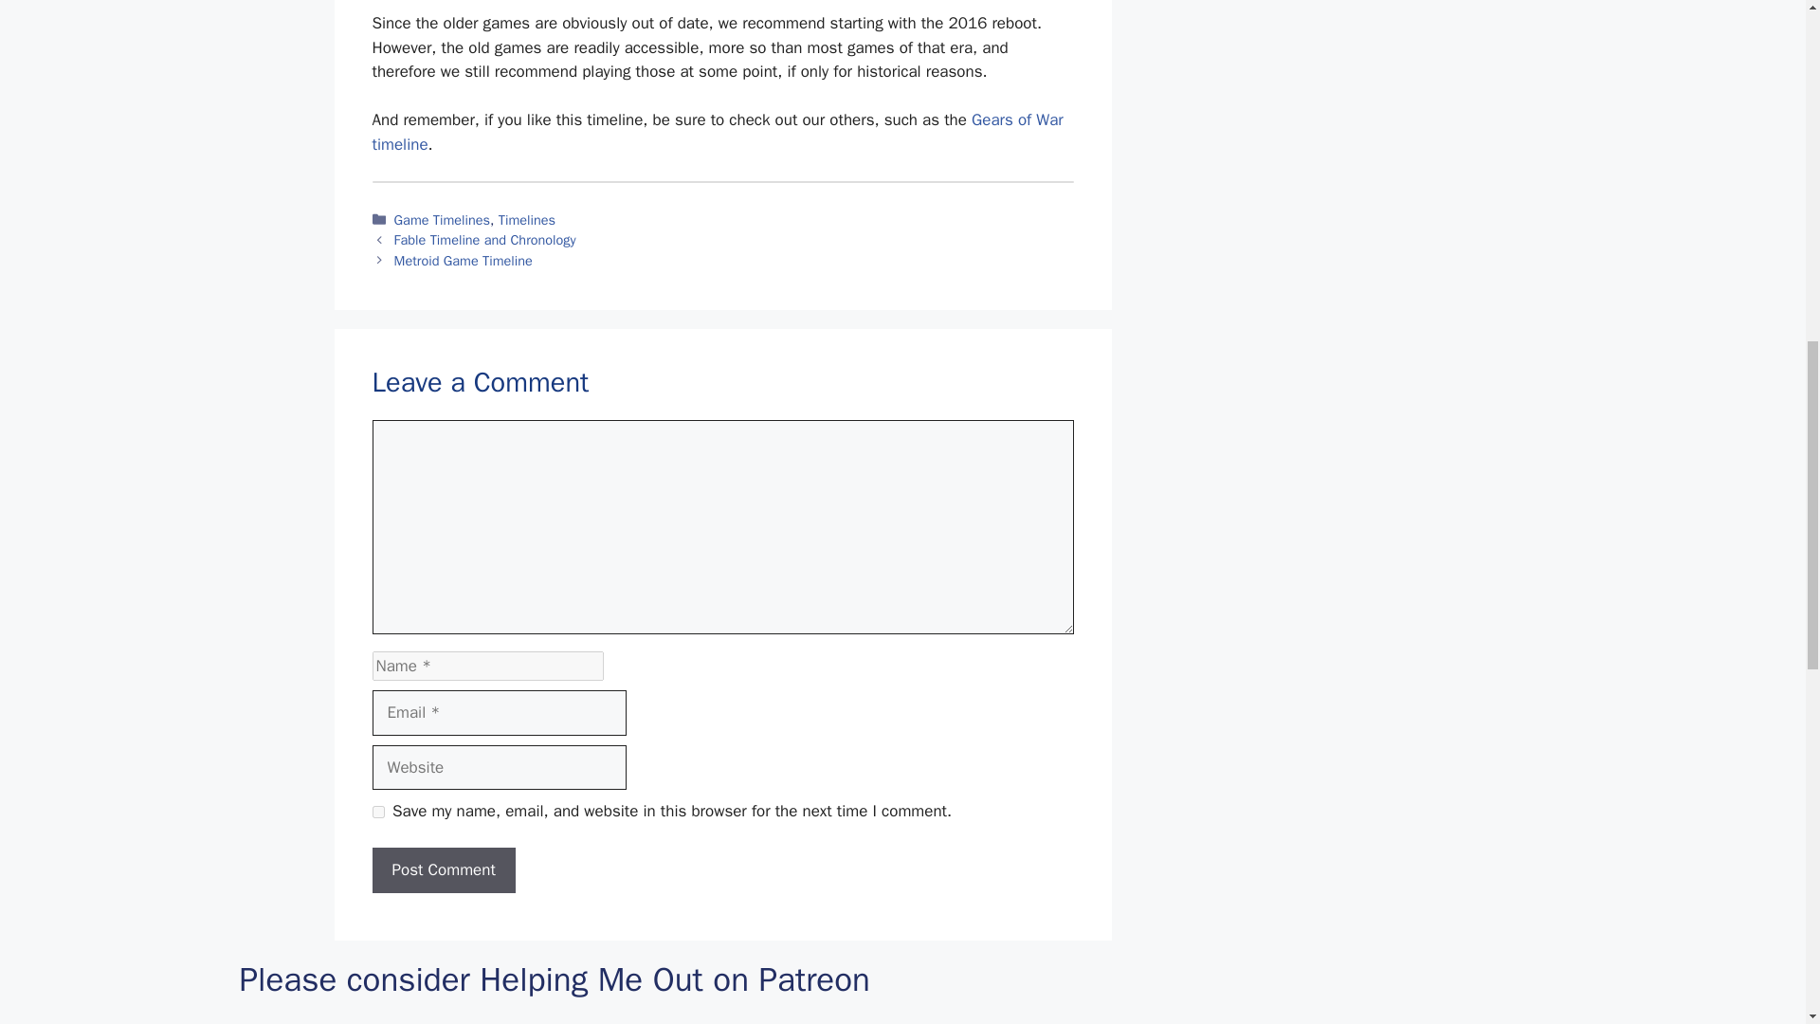 This screenshot has width=1820, height=1024. Describe the element at coordinates (443, 219) in the screenshot. I see `Game Timelines` at that location.